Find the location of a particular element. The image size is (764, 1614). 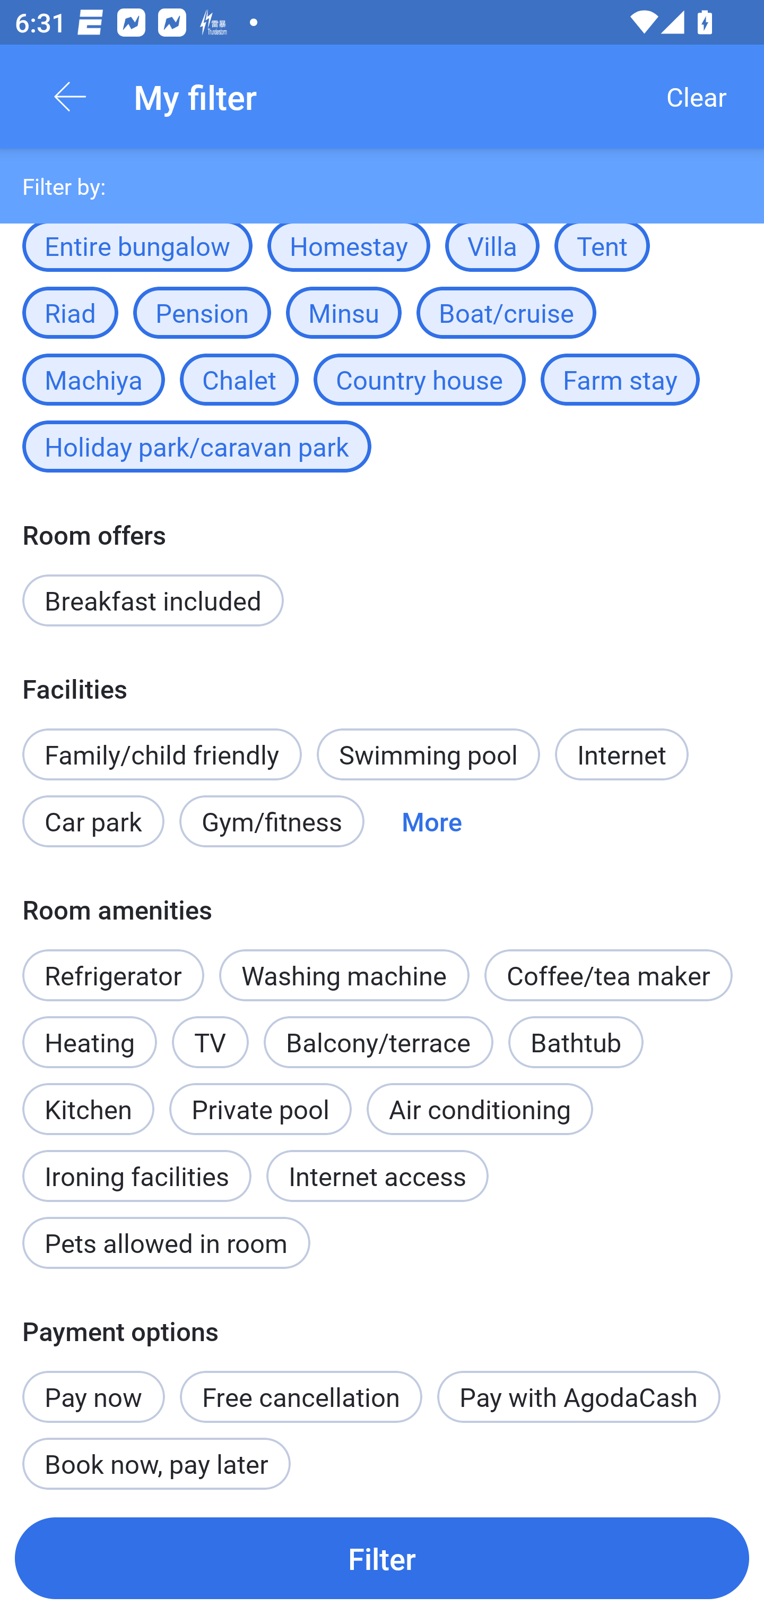

Refrigerator is located at coordinates (112, 976).